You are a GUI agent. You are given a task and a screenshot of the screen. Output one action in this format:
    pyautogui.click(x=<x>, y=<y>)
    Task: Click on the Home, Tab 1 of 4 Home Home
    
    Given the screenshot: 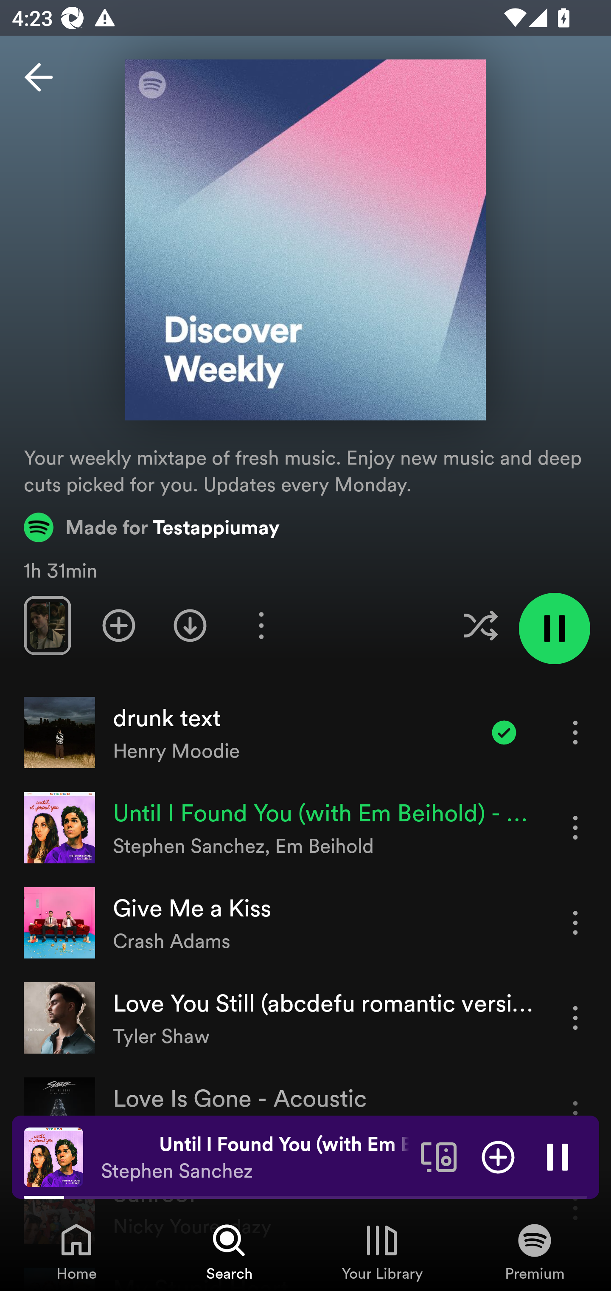 What is the action you would take?
    pyautogui.click(x=76, y=1251)
    